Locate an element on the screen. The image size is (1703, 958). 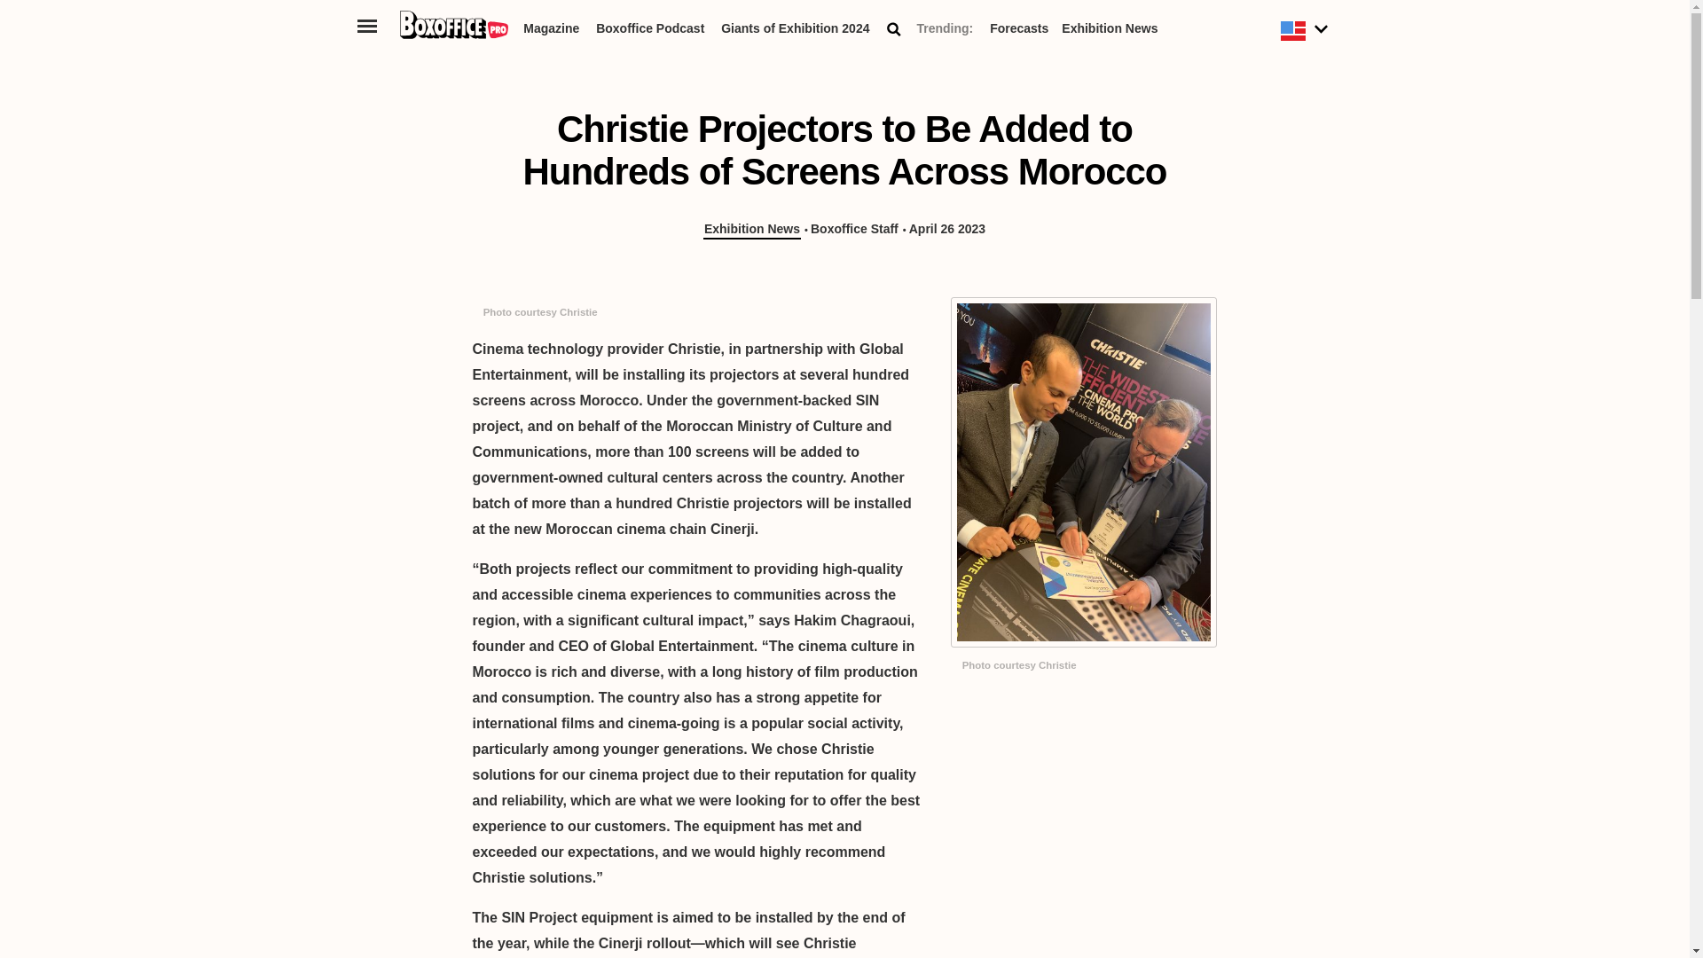
Magazine is located at coordinates (550, 31).